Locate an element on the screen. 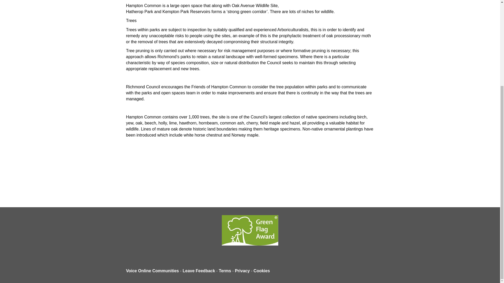 The image size is (504, 283). Privacy is located at coordinates (242, 271).